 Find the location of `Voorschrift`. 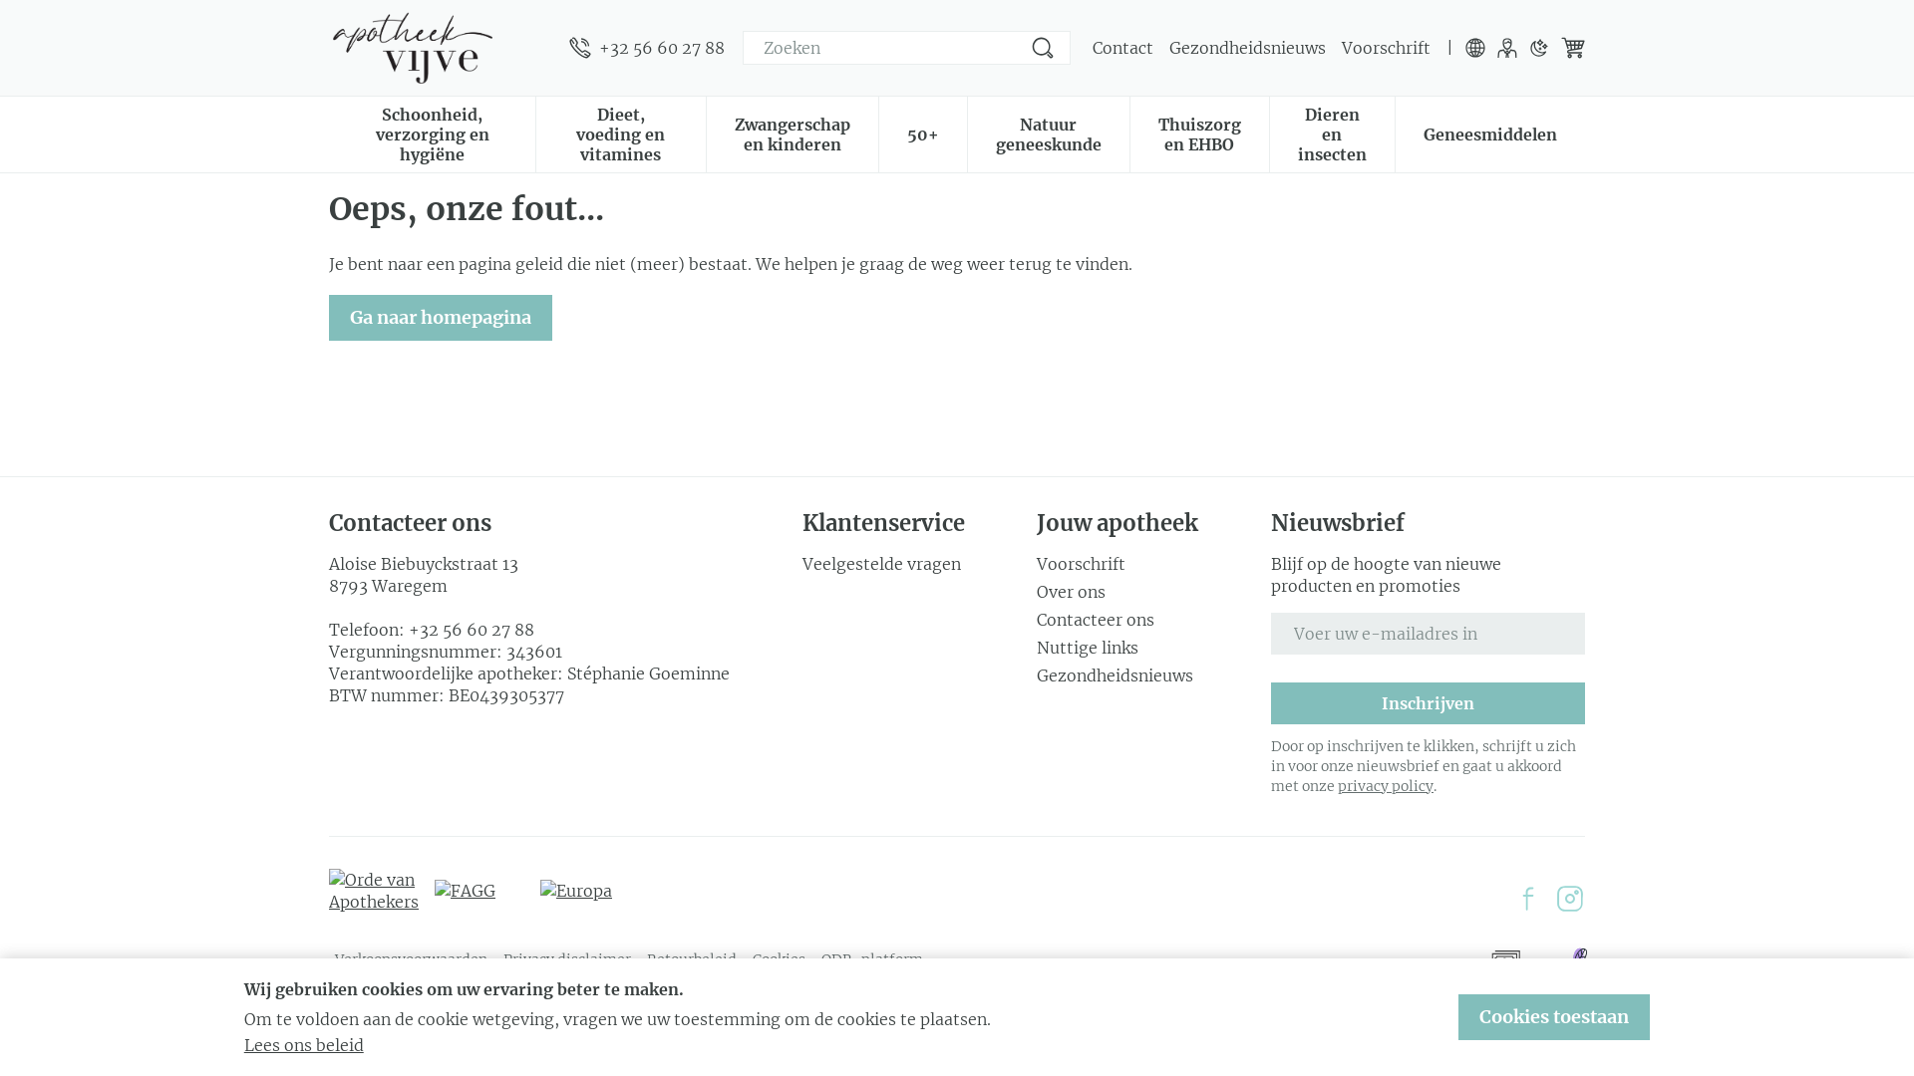

Voorschrift is located at coordinates (1146, 564).